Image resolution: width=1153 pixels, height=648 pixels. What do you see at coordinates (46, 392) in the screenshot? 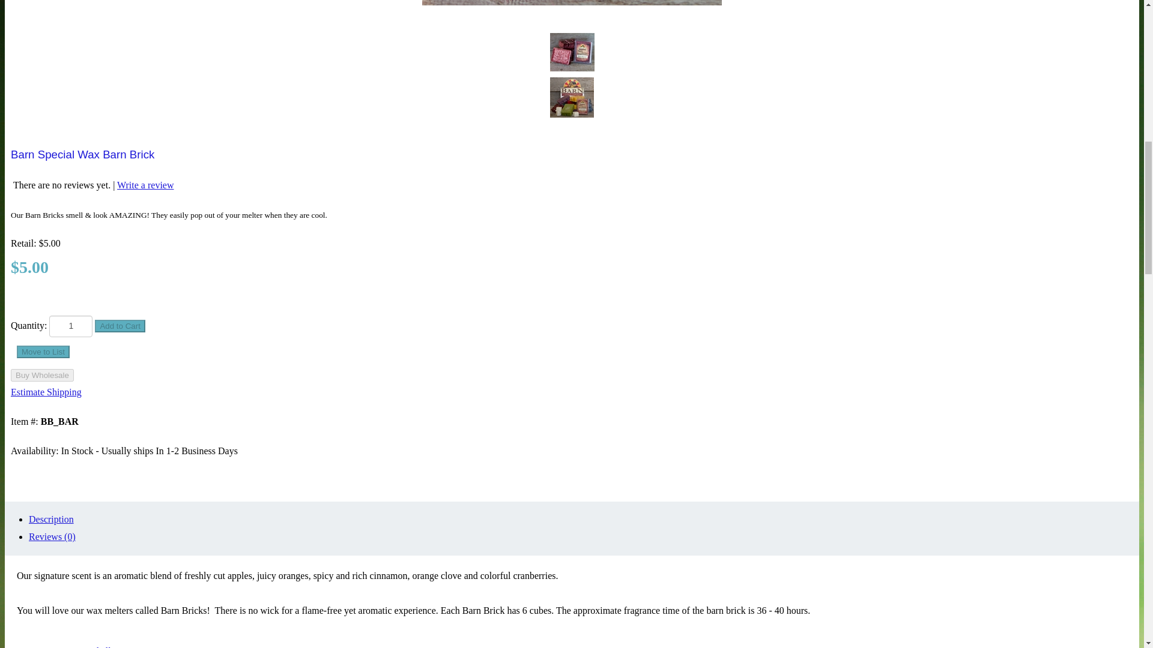
I see `Estimate Shipping` at bounding box center [46, 392].